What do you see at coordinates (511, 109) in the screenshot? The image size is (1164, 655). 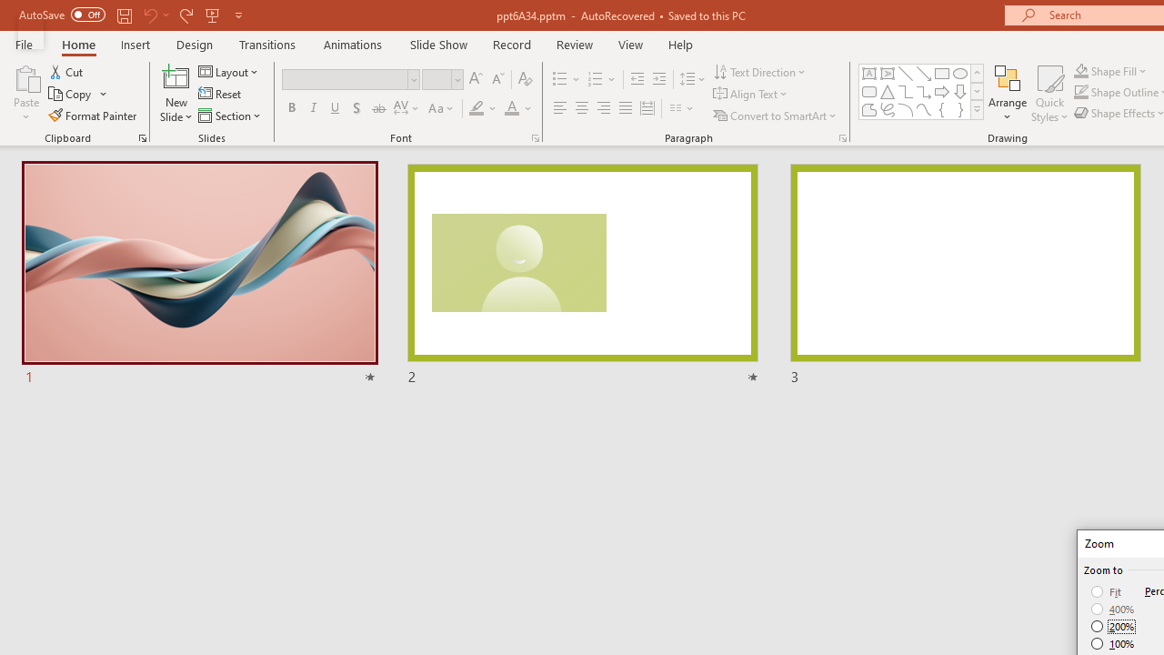 I see `Font Color` at bounding box center [511, 109].